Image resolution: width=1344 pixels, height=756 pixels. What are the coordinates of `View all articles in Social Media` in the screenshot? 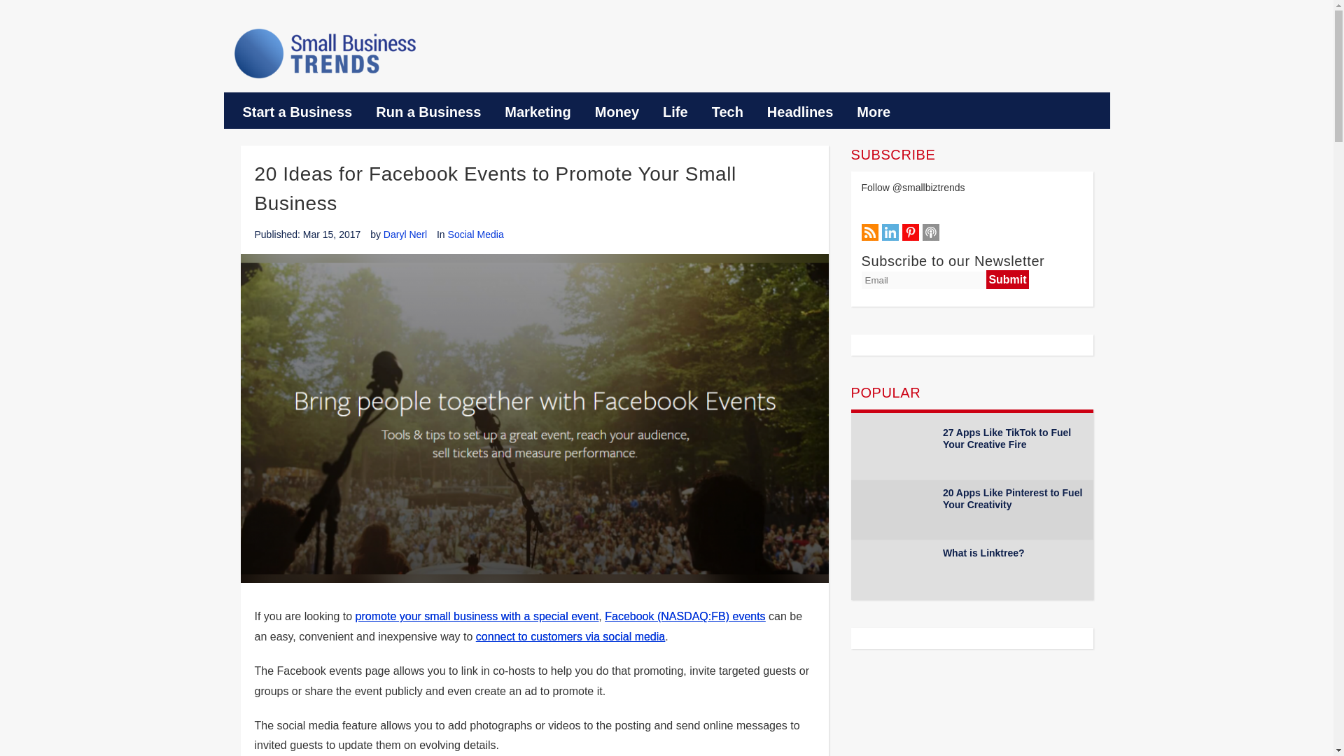 It's located at (476, 234).